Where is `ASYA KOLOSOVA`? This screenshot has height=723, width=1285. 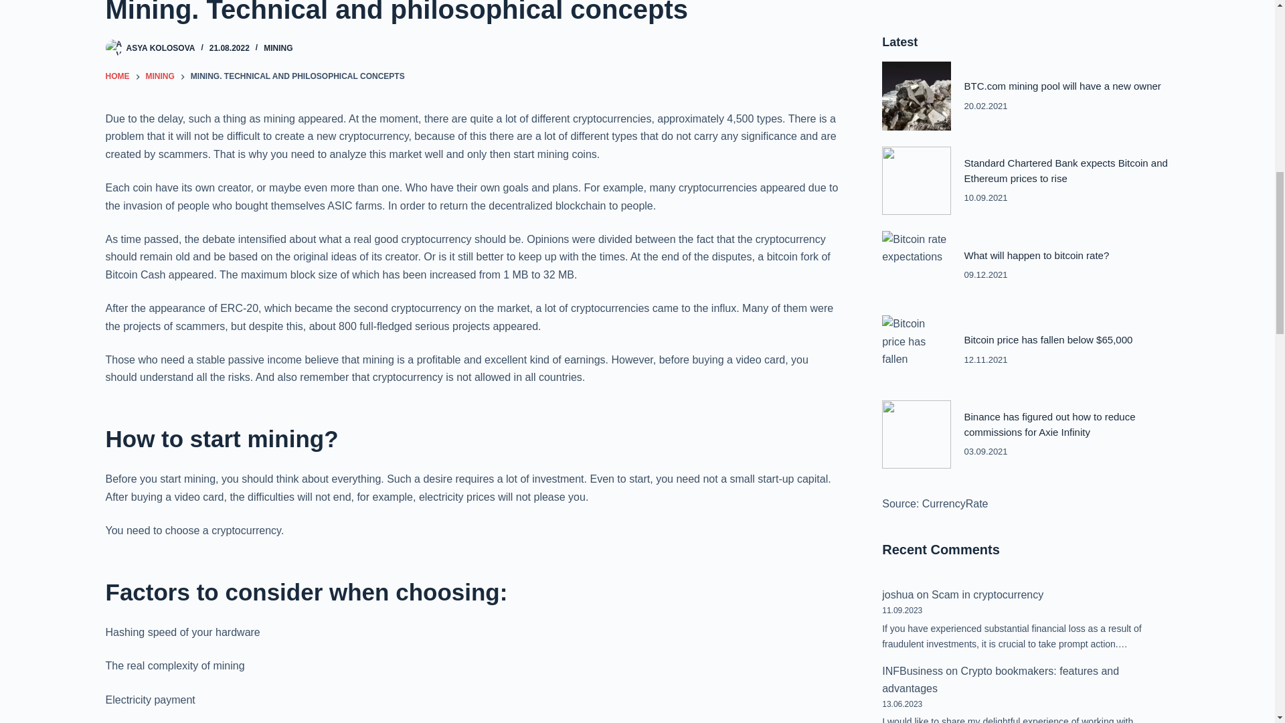
ASYA KOLOSOVA is located at coordinates (161, 48).